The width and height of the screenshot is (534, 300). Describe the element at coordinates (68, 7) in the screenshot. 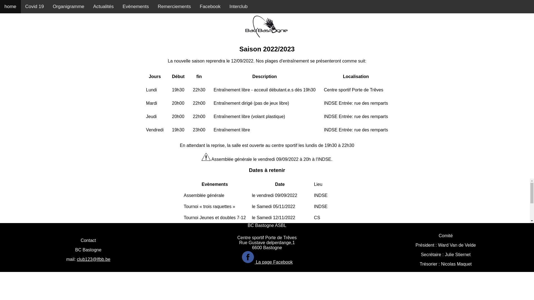

I see `Organigramme` at that location.